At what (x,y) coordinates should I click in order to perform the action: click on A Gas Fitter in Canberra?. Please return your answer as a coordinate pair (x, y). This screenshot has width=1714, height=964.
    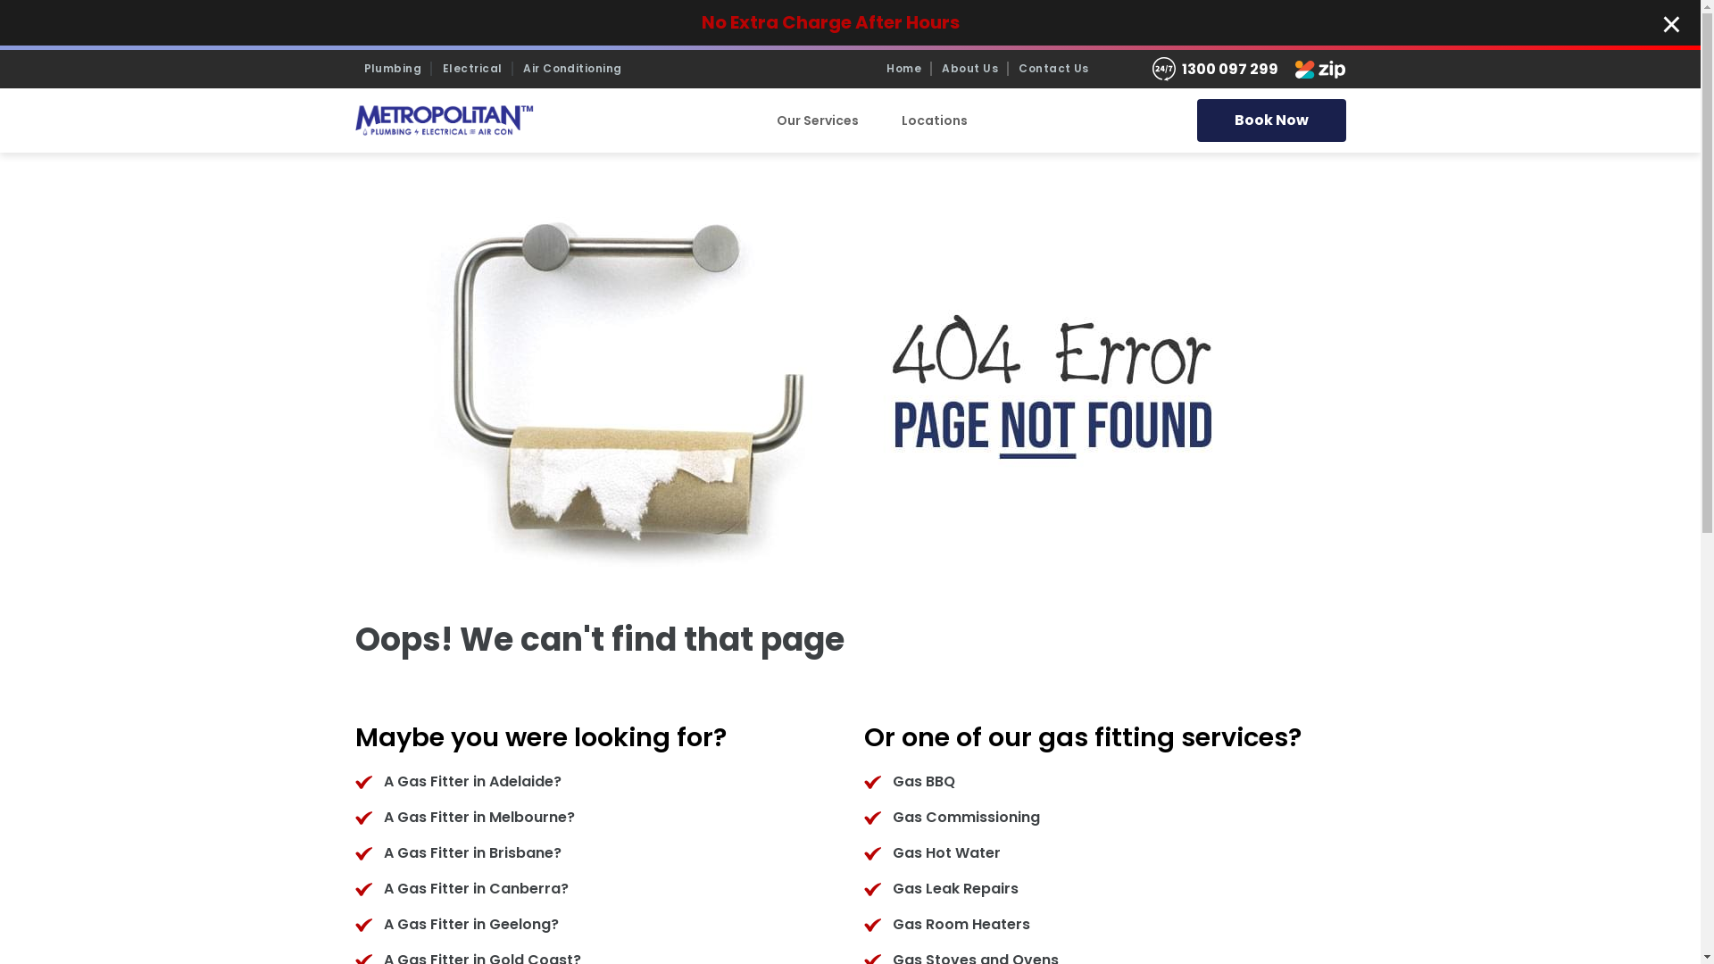
    Looking at the image, I should click on (477, 889).